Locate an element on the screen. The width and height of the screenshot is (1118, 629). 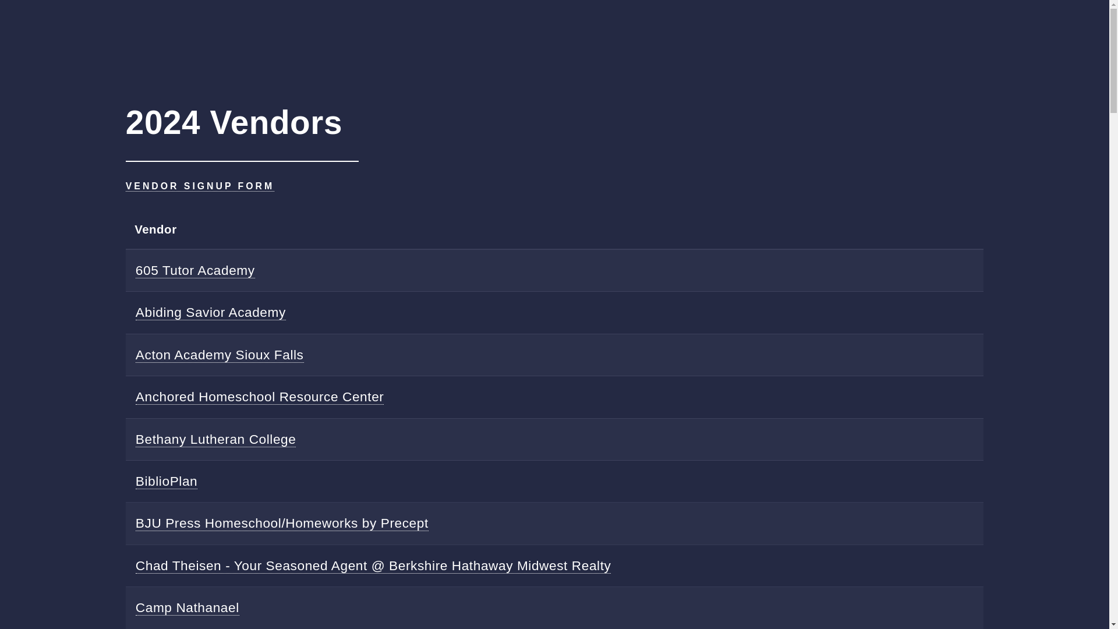
Acton Academy Sioux Falls is located at coordinates (220, 355).